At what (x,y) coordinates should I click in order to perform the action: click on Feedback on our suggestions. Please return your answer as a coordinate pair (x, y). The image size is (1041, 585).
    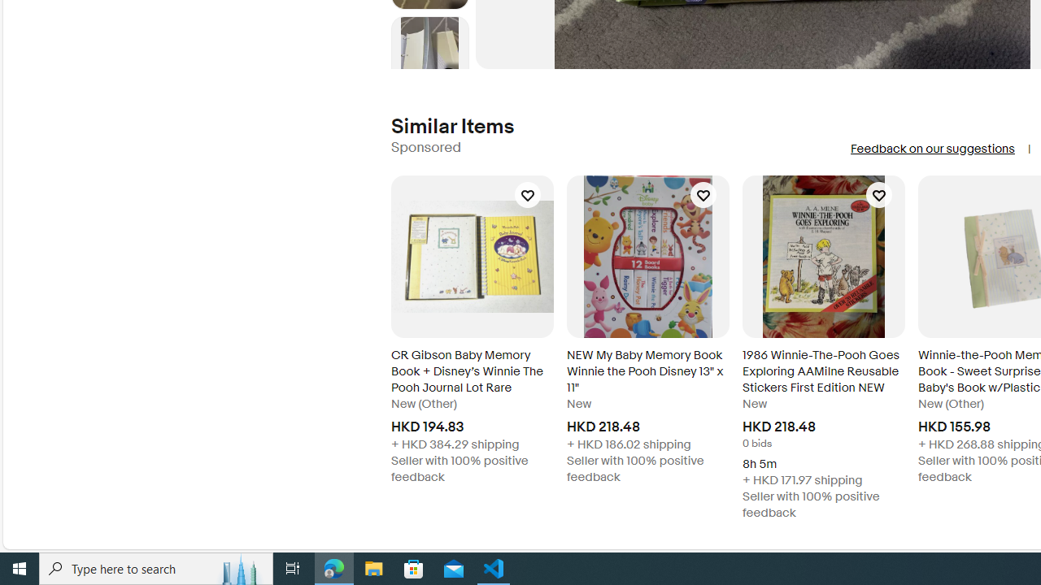
    Looking at the image, I should click on (932, 149).